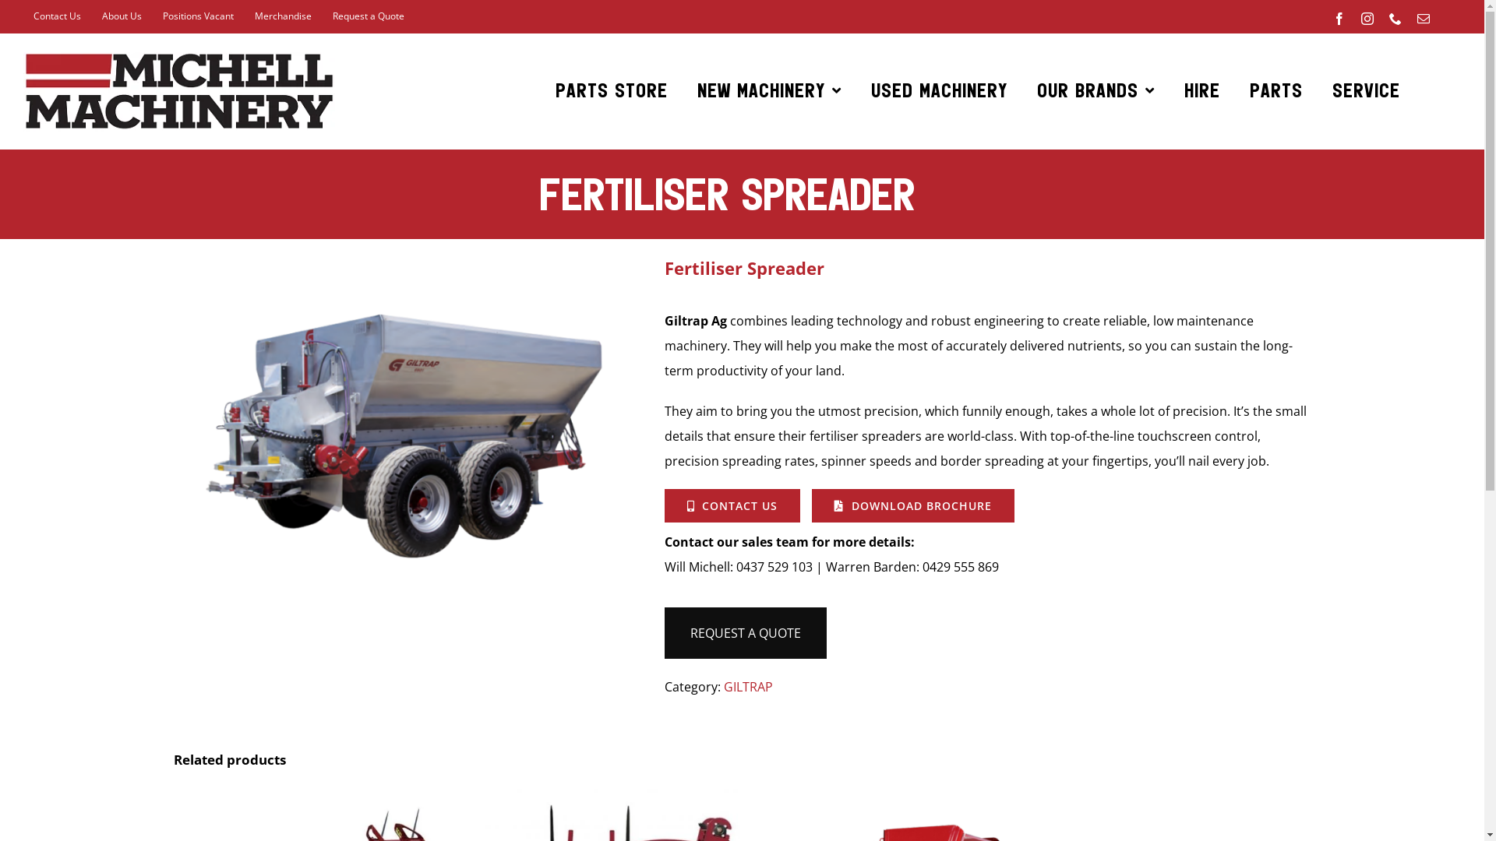 This screenshot has height=841, width=1496. What do you see at coordinates (1339, 19) in the screenshot?
I see `Facebook` at bounding box center [1339, 19].